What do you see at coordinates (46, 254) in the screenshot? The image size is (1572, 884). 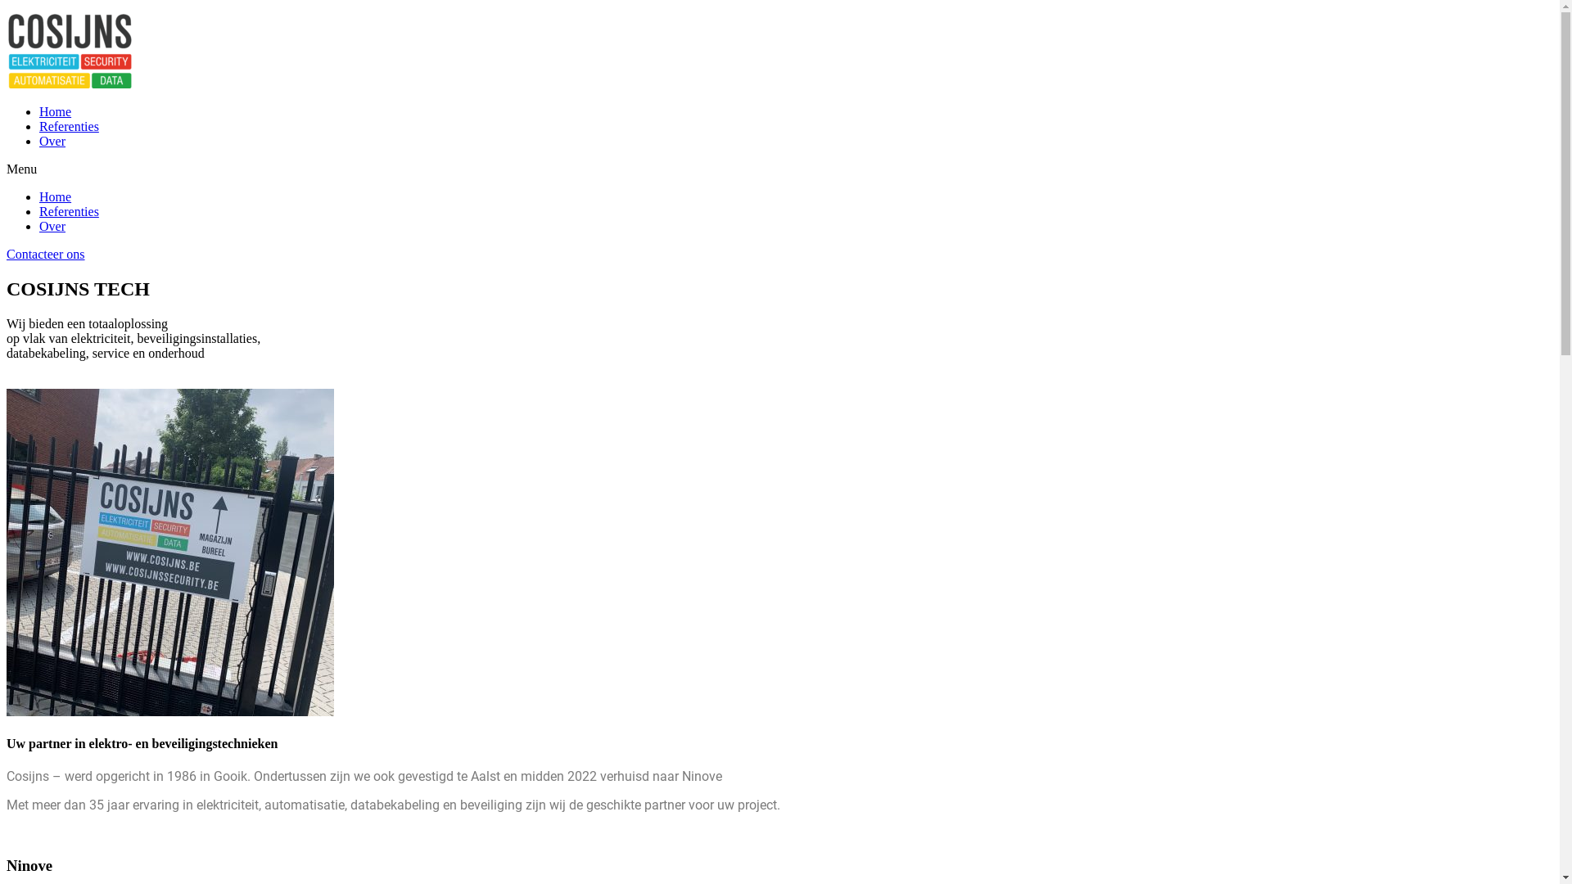 I see `Contacteer ons` at bounding box center [46, 254].